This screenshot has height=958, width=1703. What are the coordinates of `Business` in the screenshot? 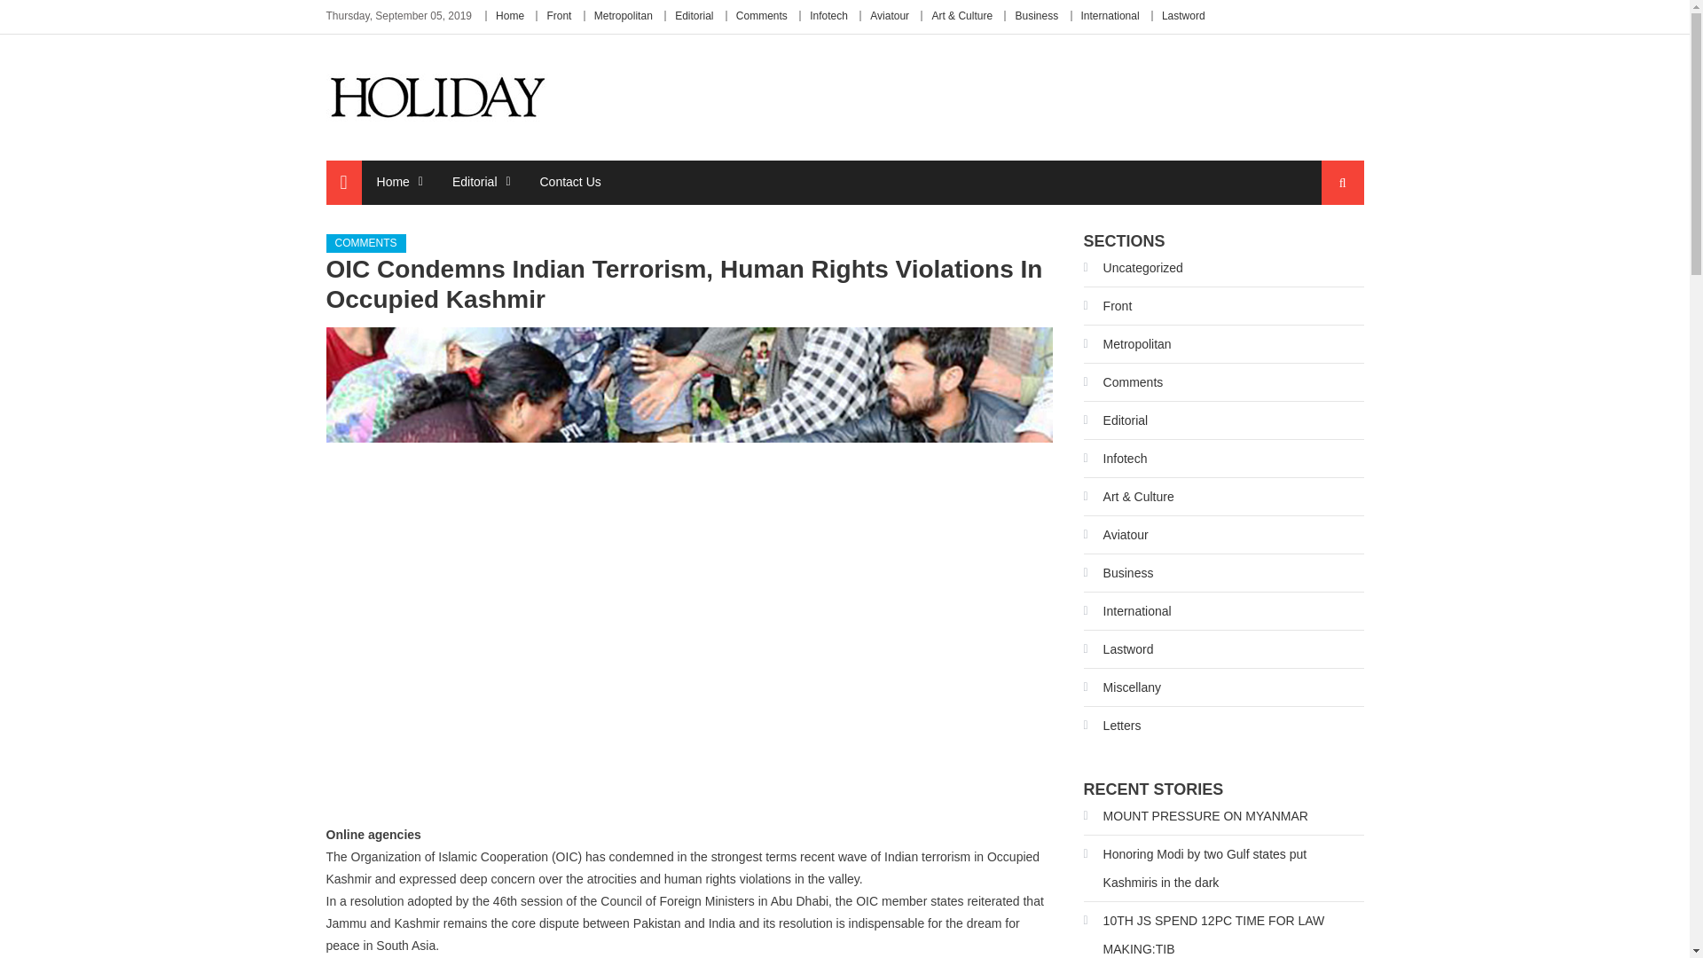 It's located at (1036, 15).